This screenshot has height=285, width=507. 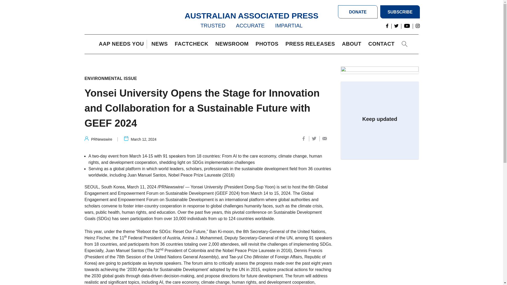 What do you see at coordinates (233, 44) in the screenshot?
I see `NEWSROOM` at bounding box center [233, 44].